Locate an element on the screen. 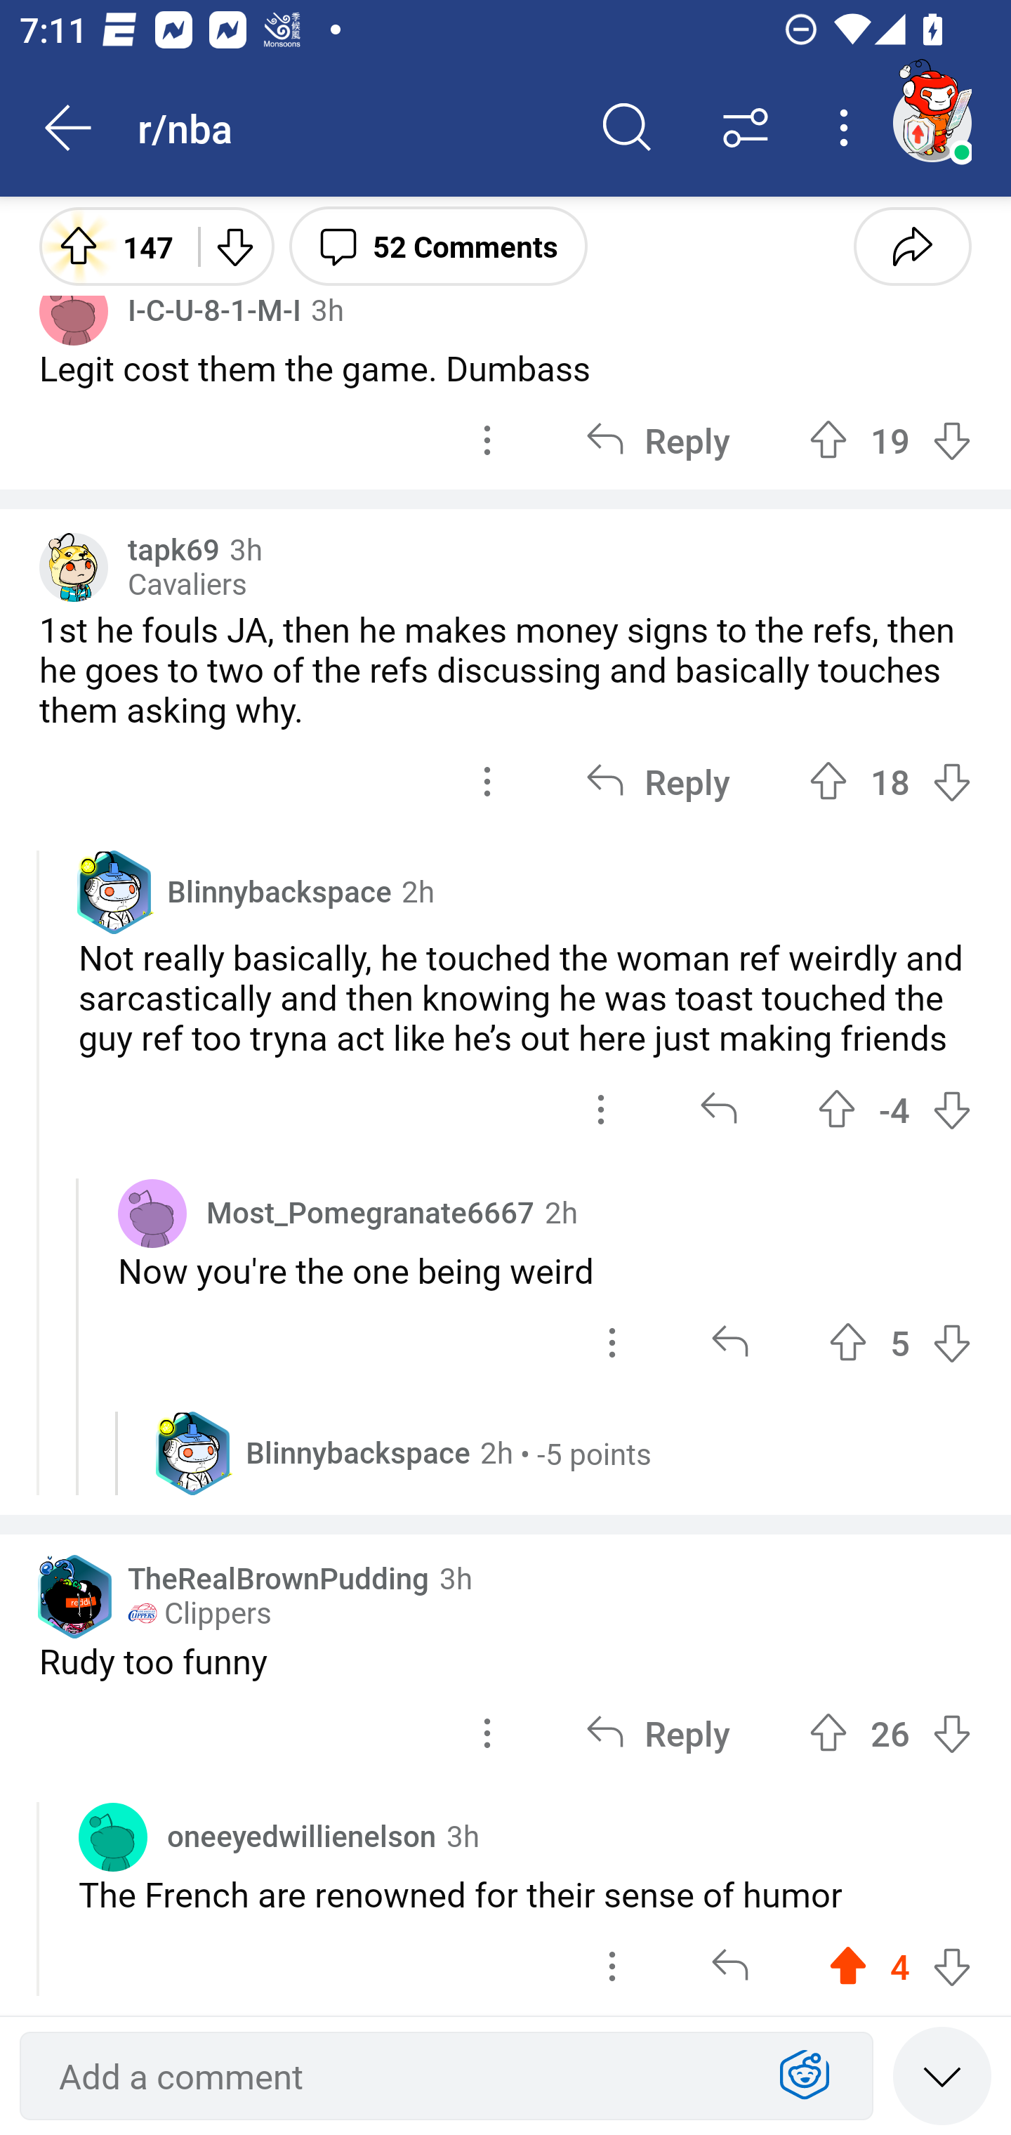 This screenshot has width=1011, height=2135. Custom avatar is located at coordinates (74, 567).